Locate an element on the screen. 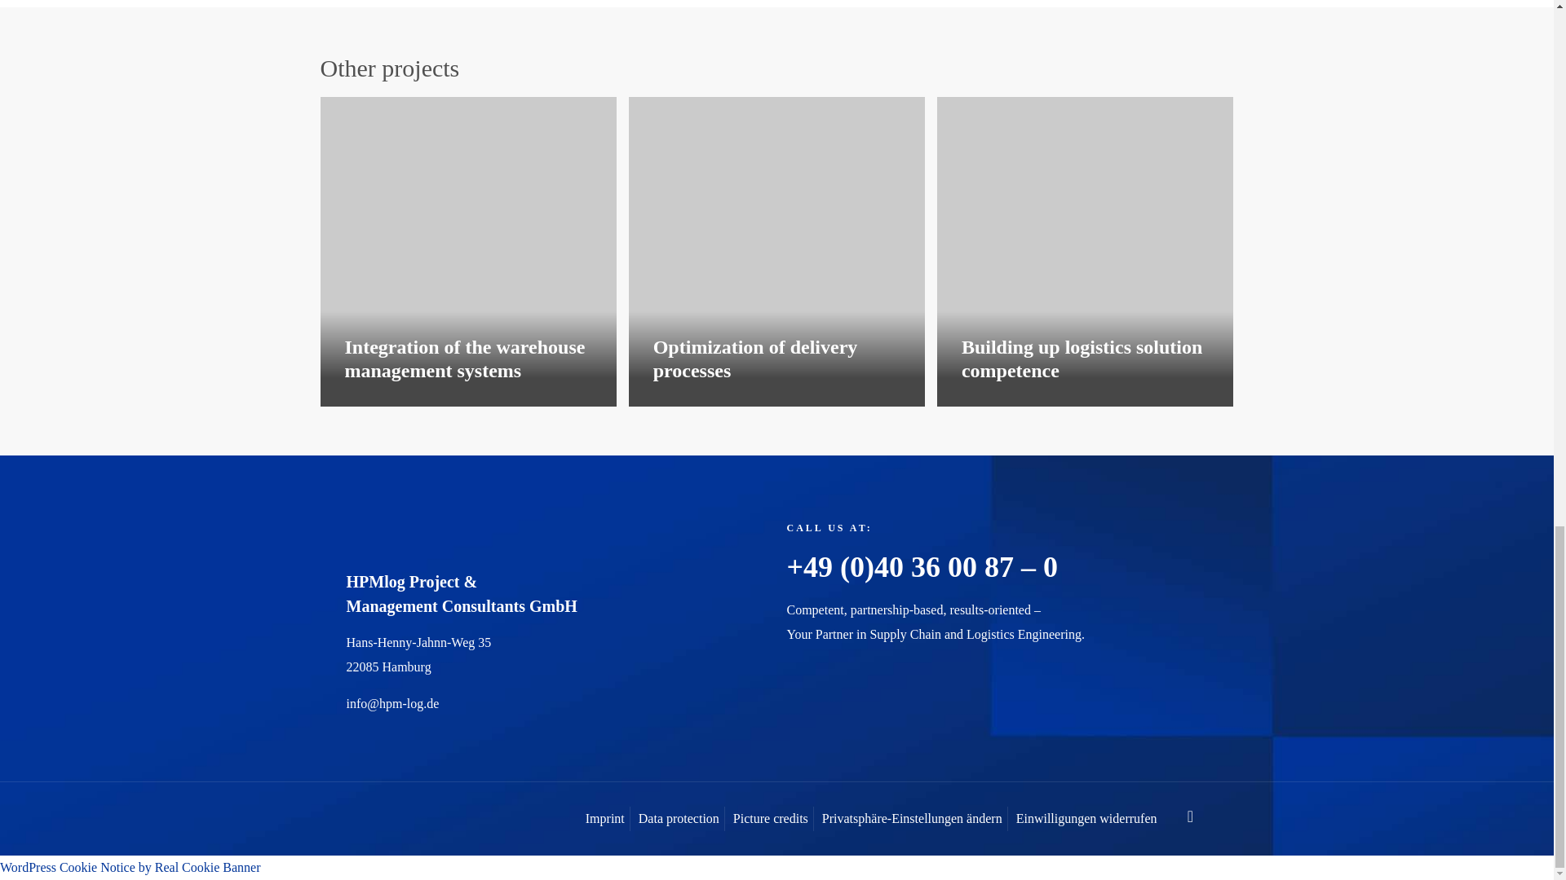  Building up logistics solution competence is located at coordinates (1082, 359).